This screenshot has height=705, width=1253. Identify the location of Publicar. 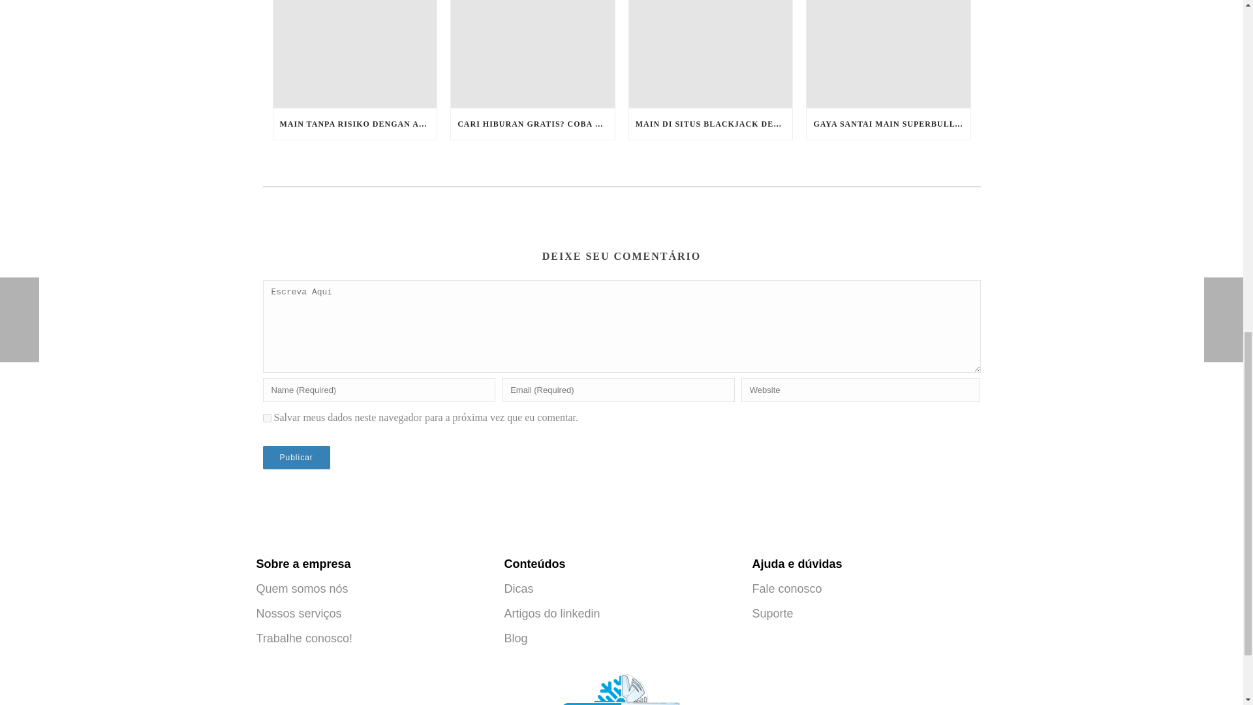
(295, 457).